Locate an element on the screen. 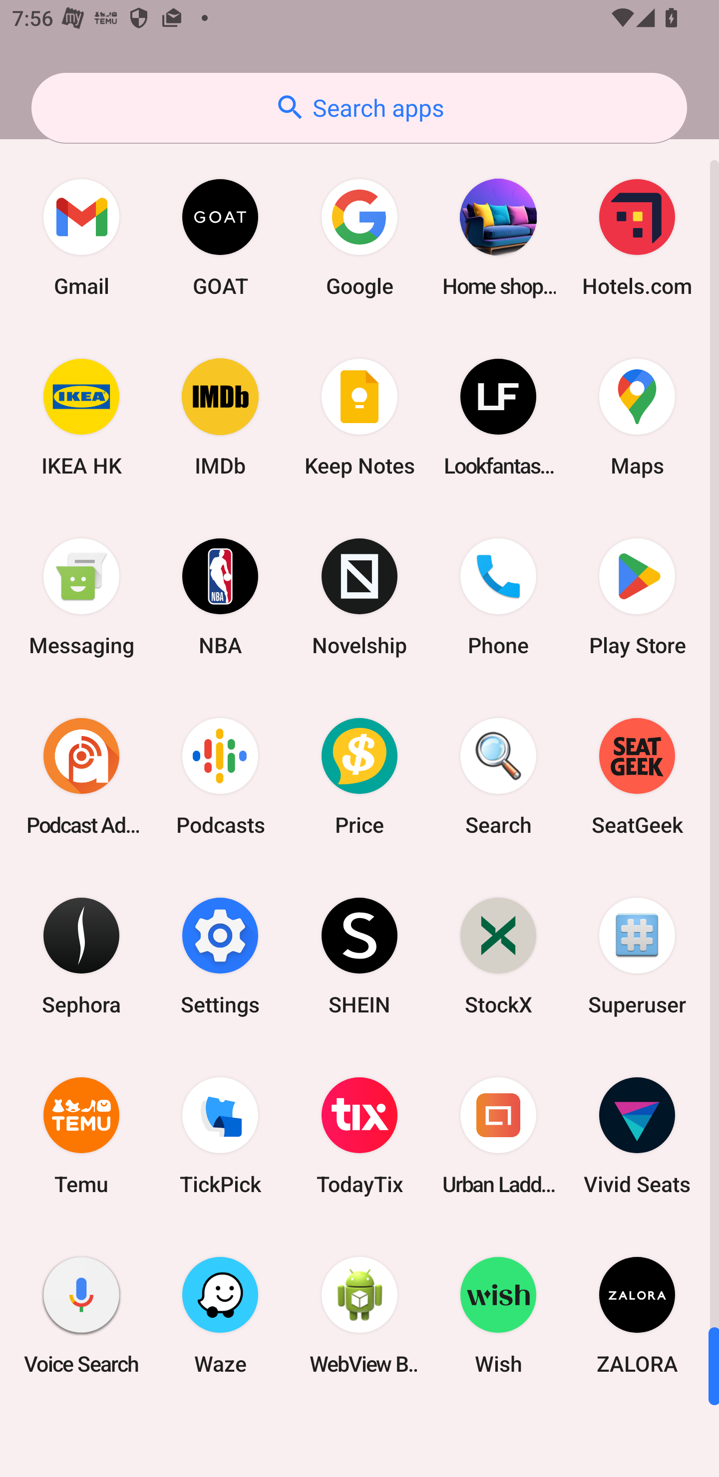 The height and width of the screenshot is (1477, 719). Home shopping is located at coordinates (498, 238).